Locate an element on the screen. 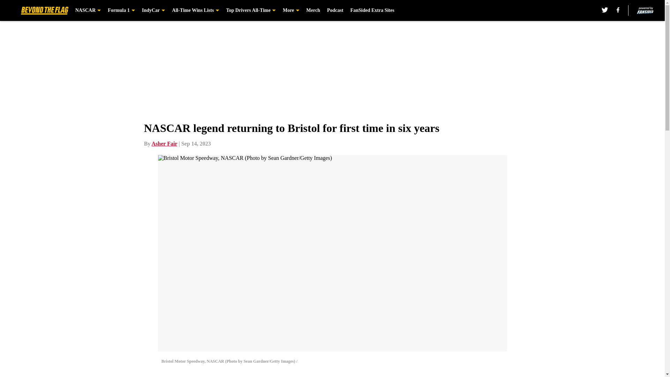  Podcast is located at coordinates (335, 10).